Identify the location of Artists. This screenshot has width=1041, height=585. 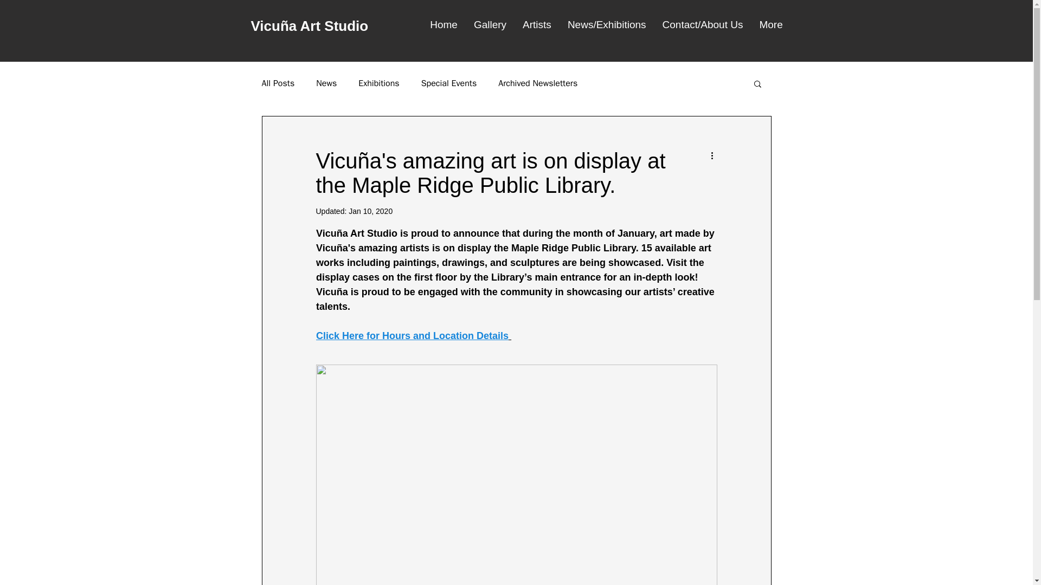
(537, 28).